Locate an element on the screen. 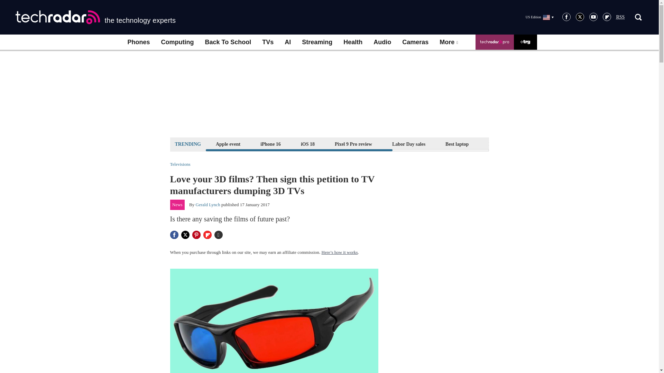 This screenshot has width=664, height=373. Computing is located at coordinates (177, 42).